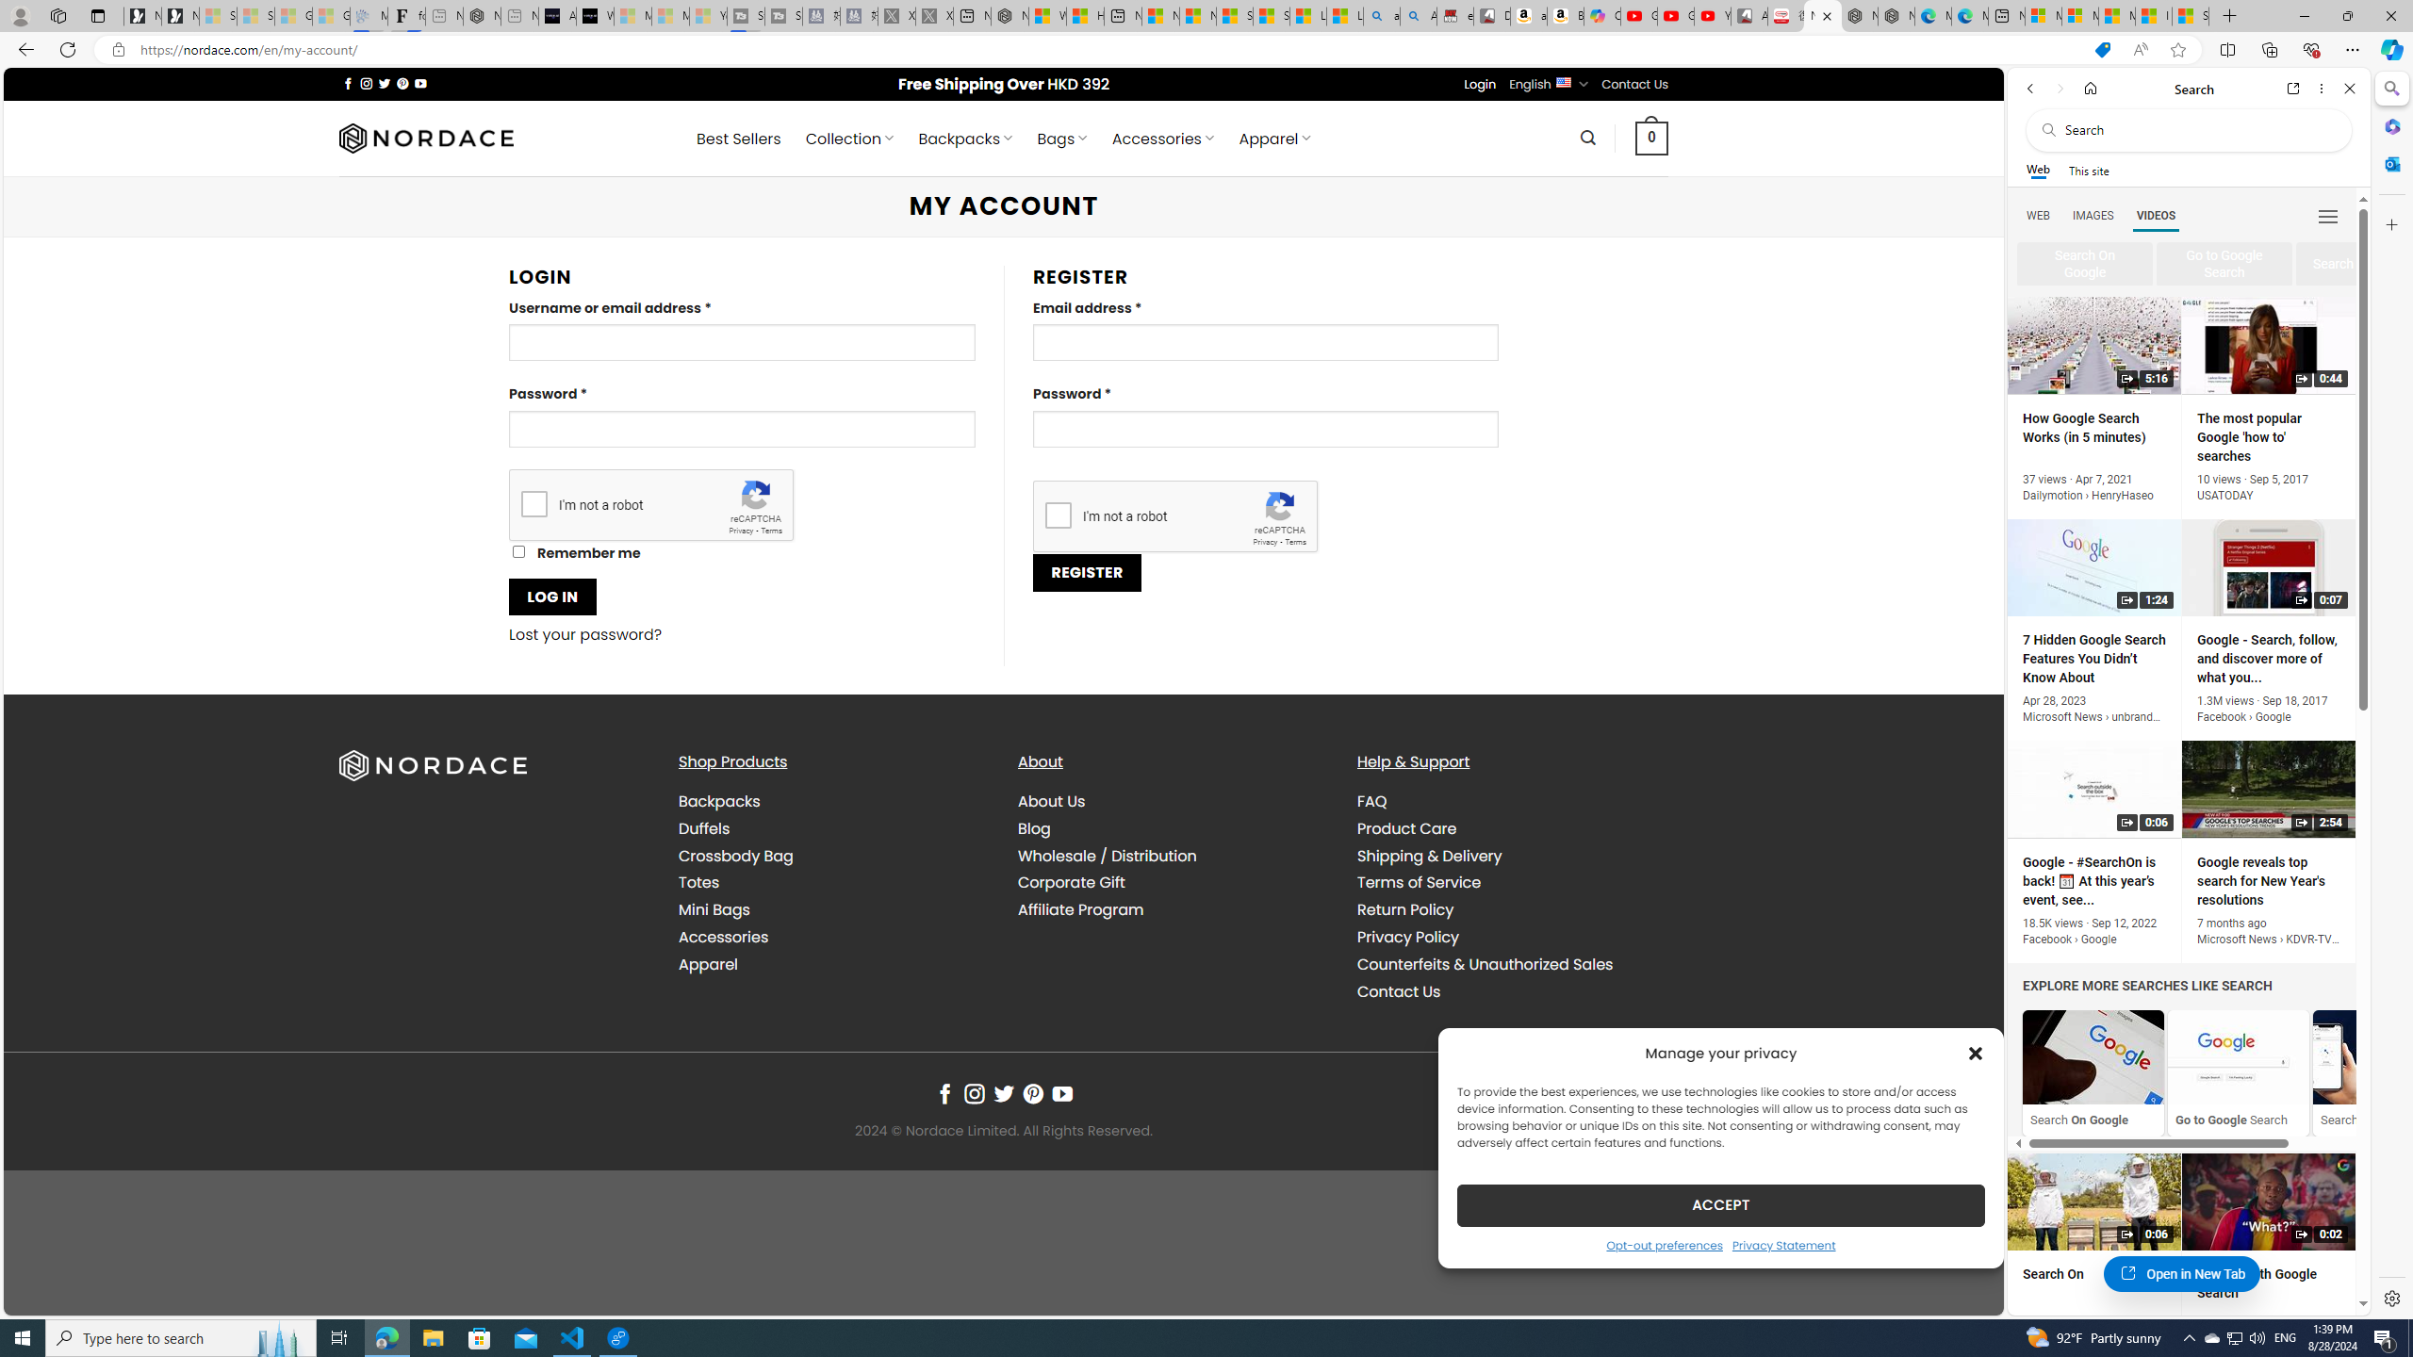  I want to click on Microsoft Start Sports - Sleeping, so click(632, 16).